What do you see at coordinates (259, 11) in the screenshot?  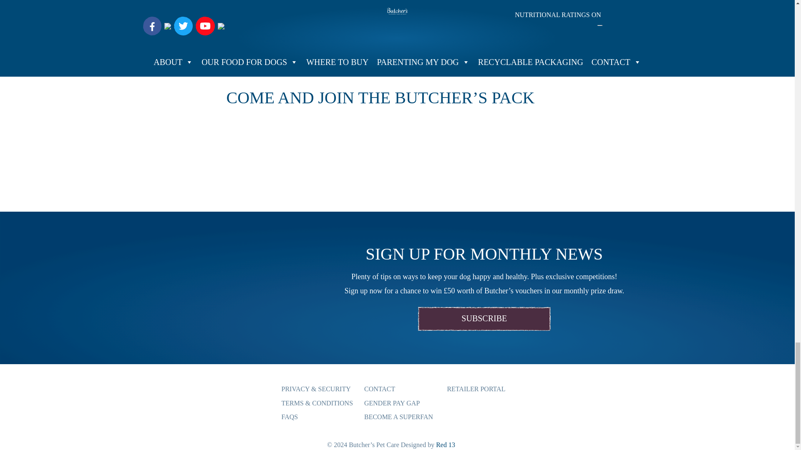 I see `Pinterest` at bounding box center [259, 11].